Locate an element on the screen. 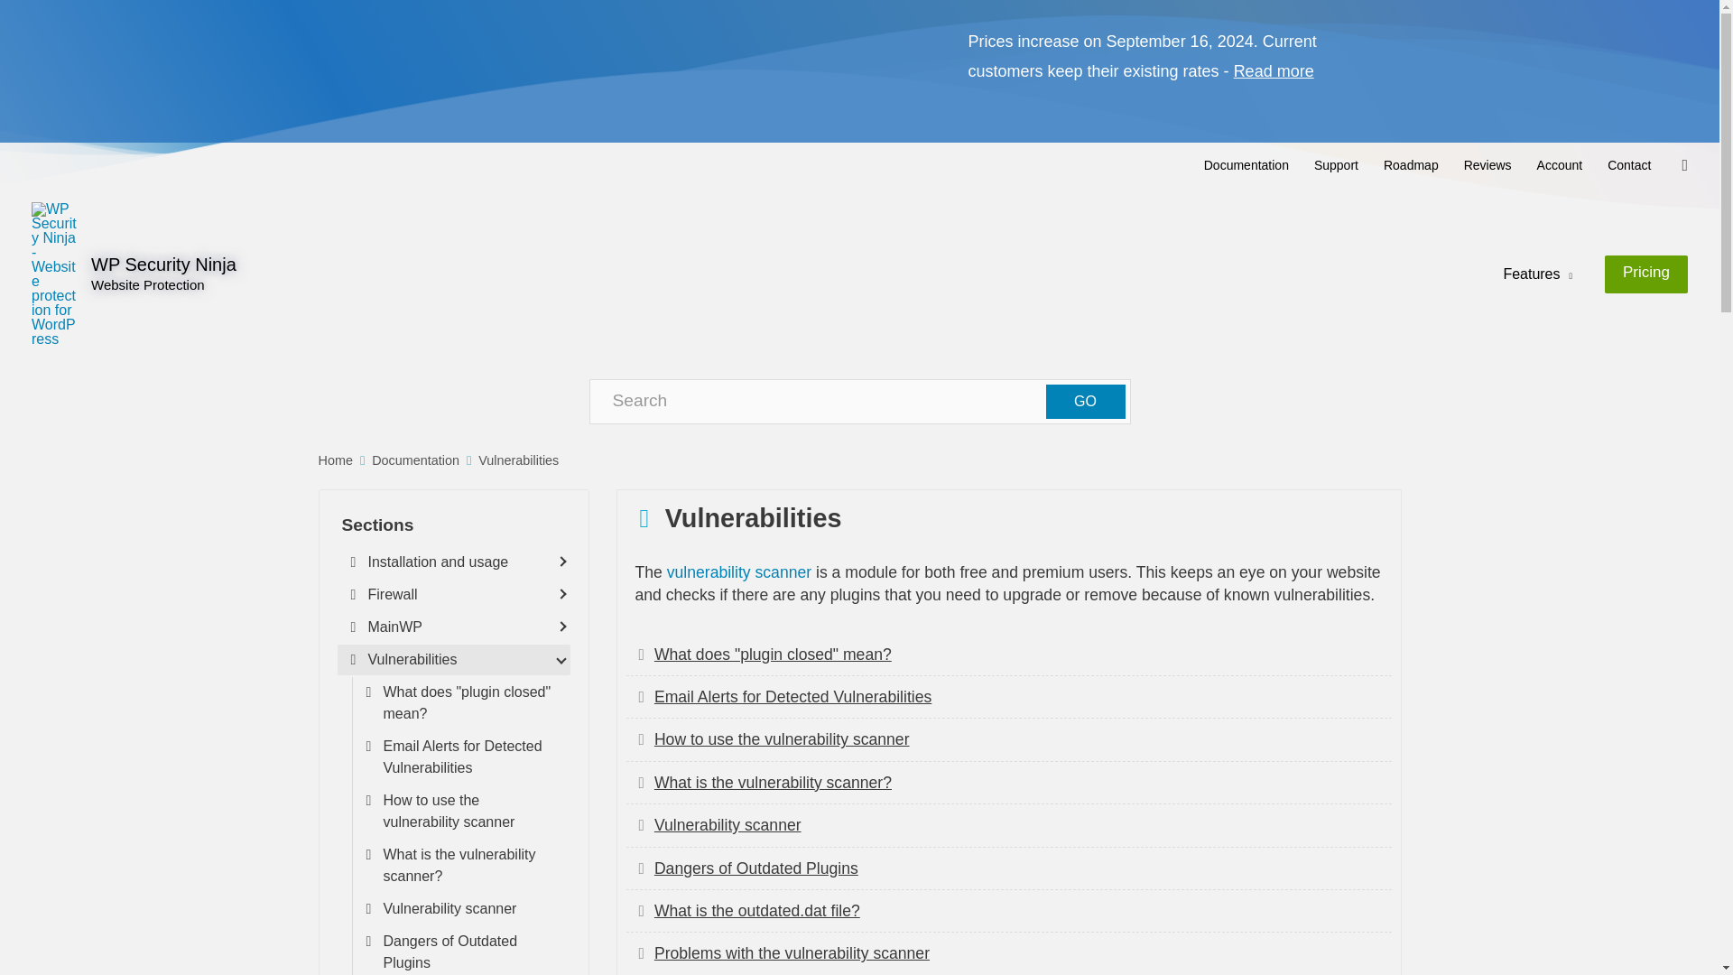  Support is located at coordinates (1336, 164).